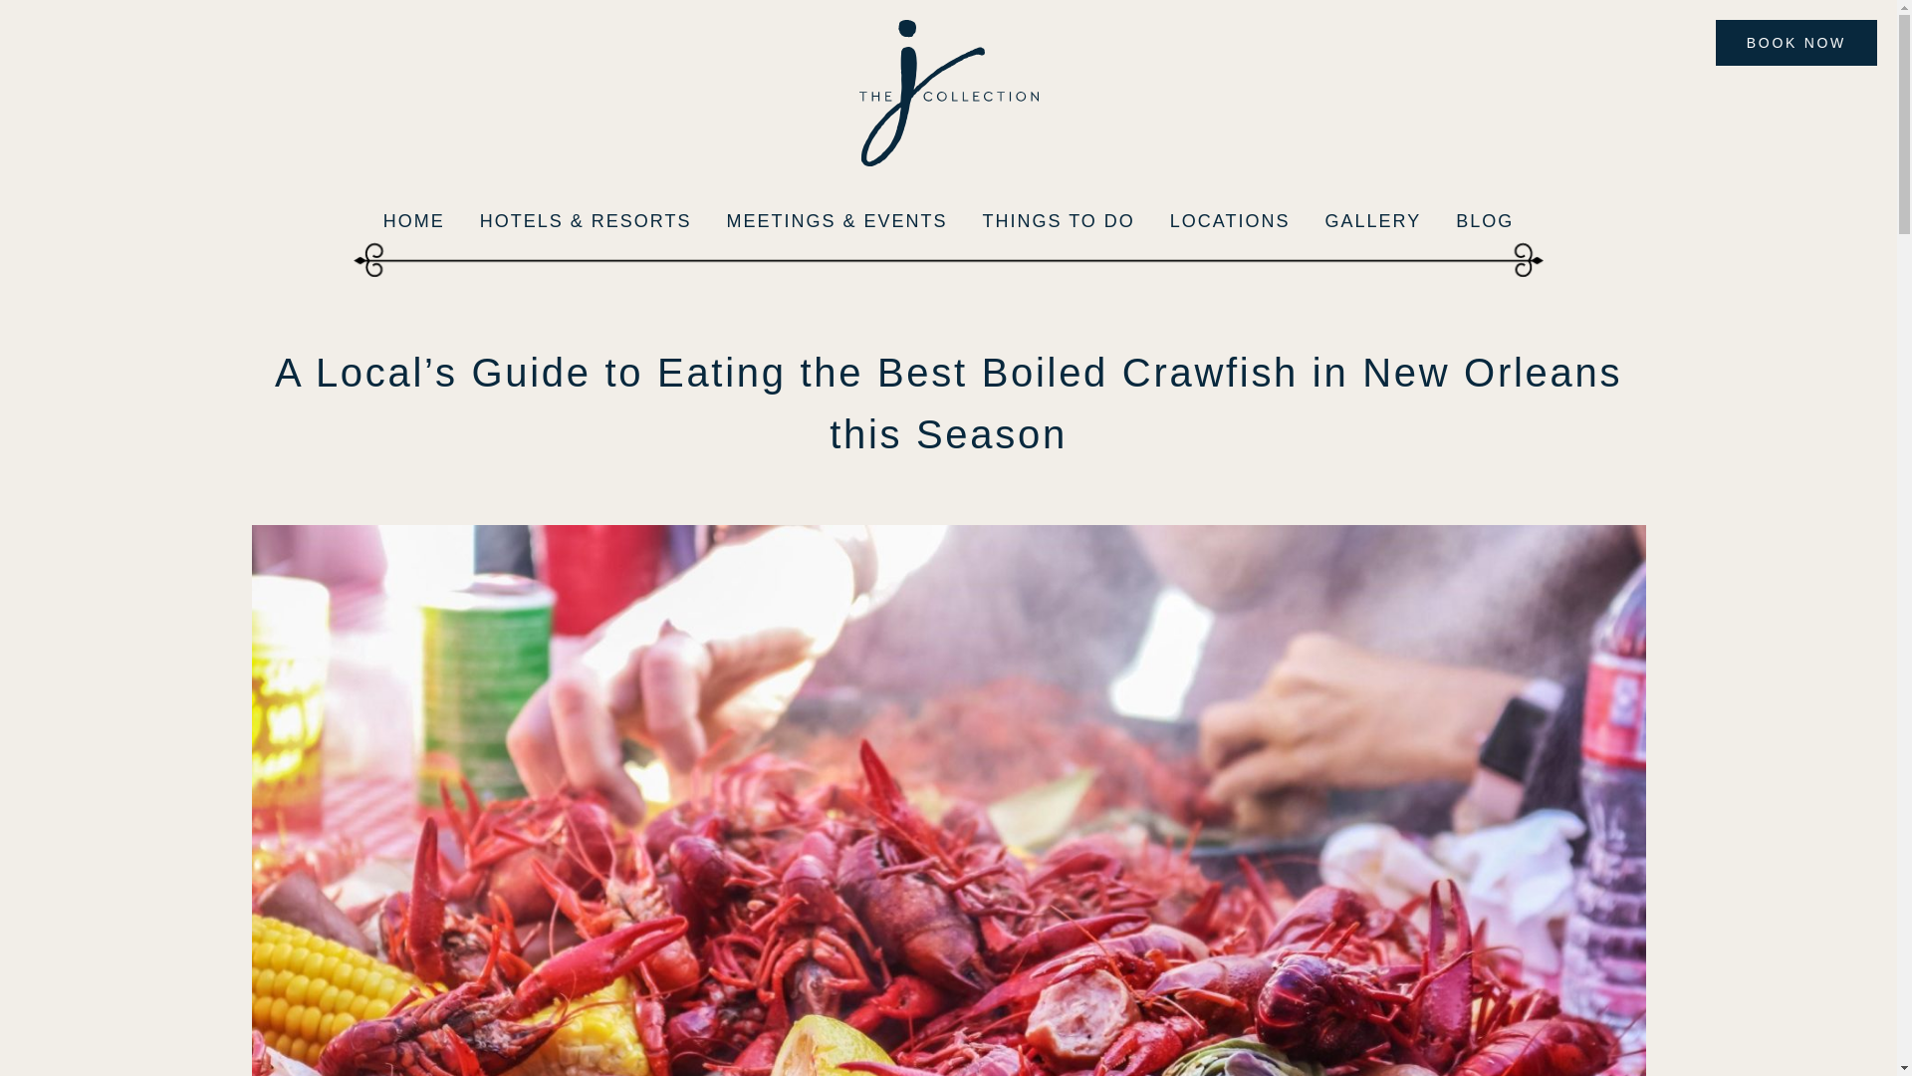  I want to click on BLOG, so click(1484, 221).